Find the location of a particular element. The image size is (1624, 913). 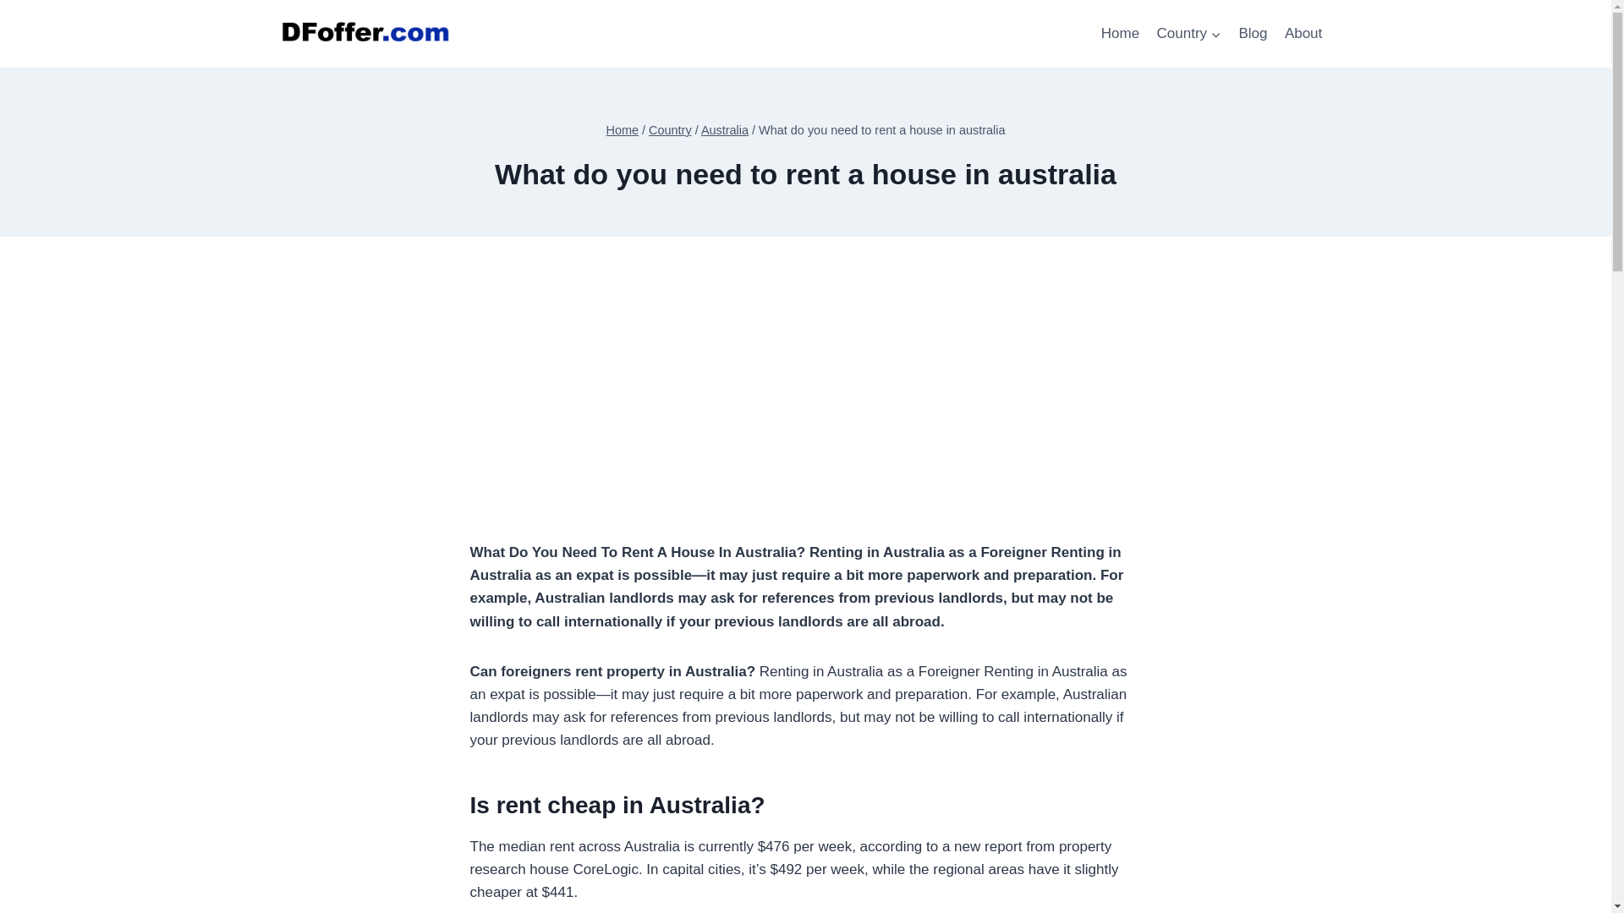

Blog is located at coordinates (1252, 34).